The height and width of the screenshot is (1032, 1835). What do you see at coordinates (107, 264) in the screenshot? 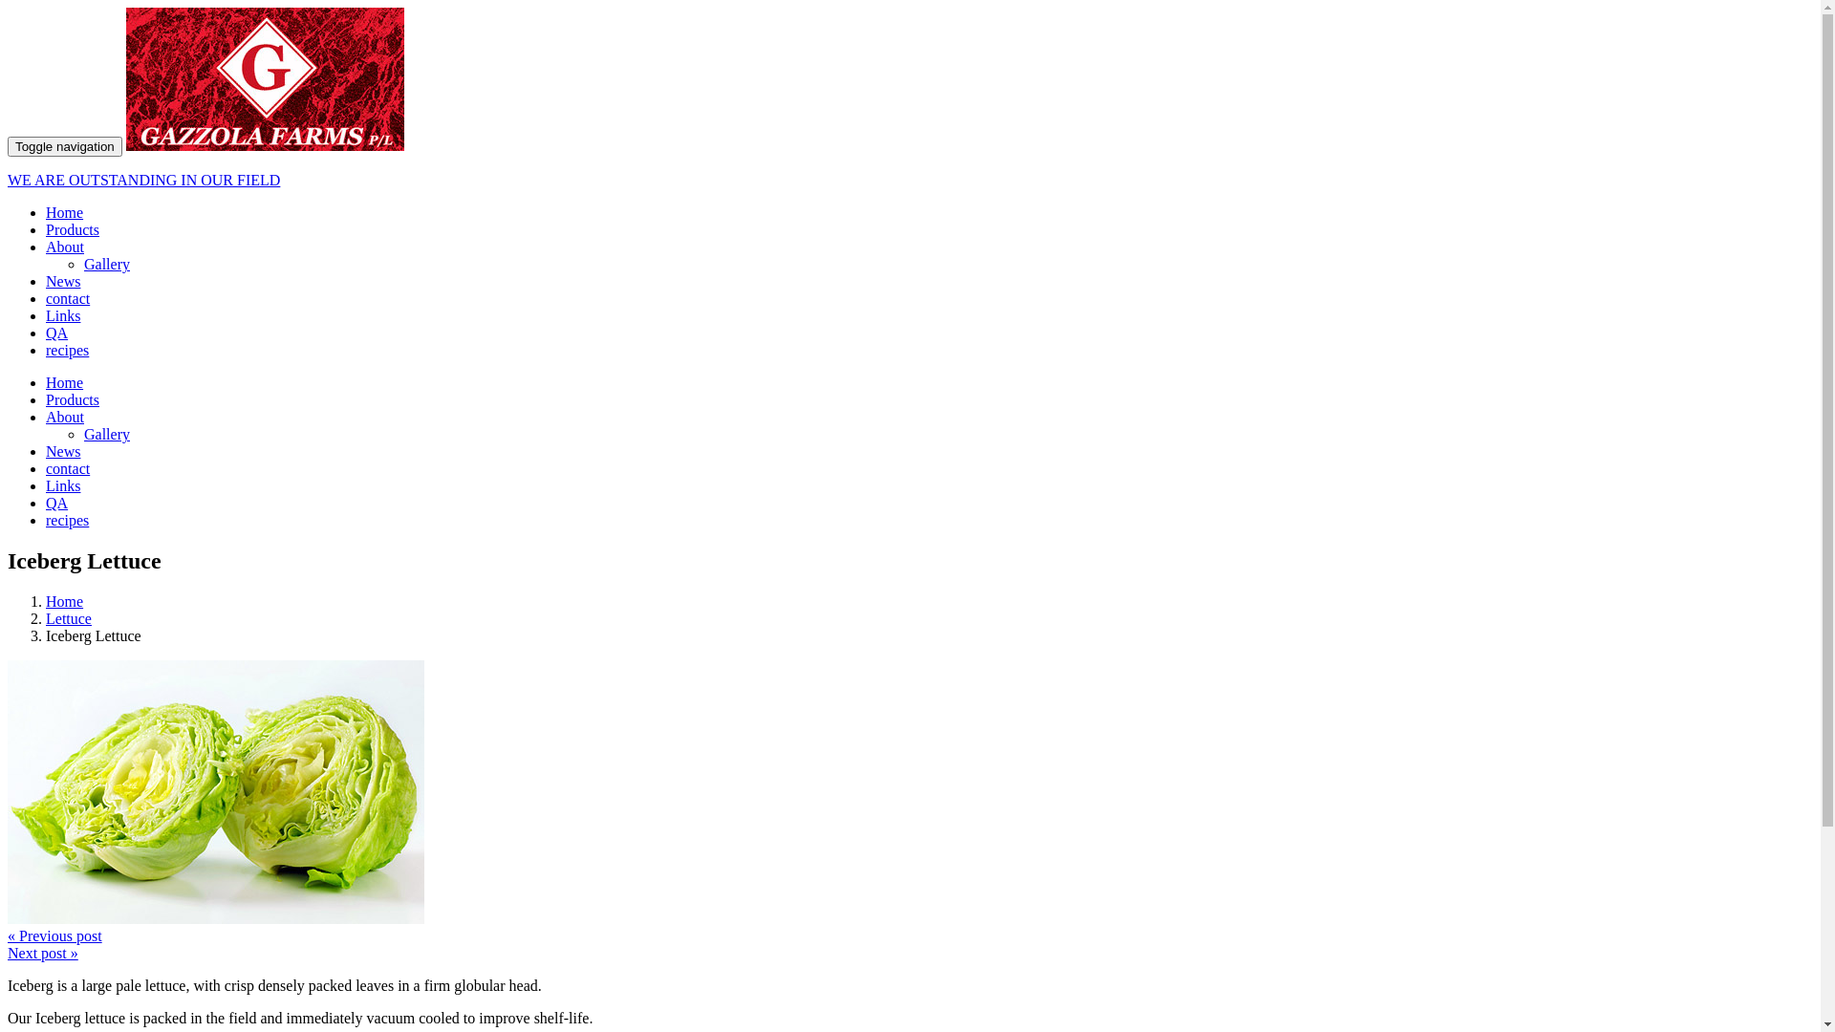
I see `Gallery` at bounding box center [107, 264].